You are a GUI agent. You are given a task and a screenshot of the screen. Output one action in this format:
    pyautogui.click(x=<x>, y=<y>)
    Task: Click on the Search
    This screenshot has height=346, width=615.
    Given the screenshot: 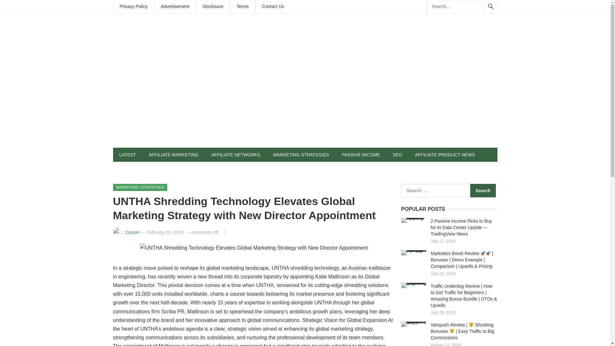 What is the action you would take?
    pyautogui.click(x=483, y=190)
    